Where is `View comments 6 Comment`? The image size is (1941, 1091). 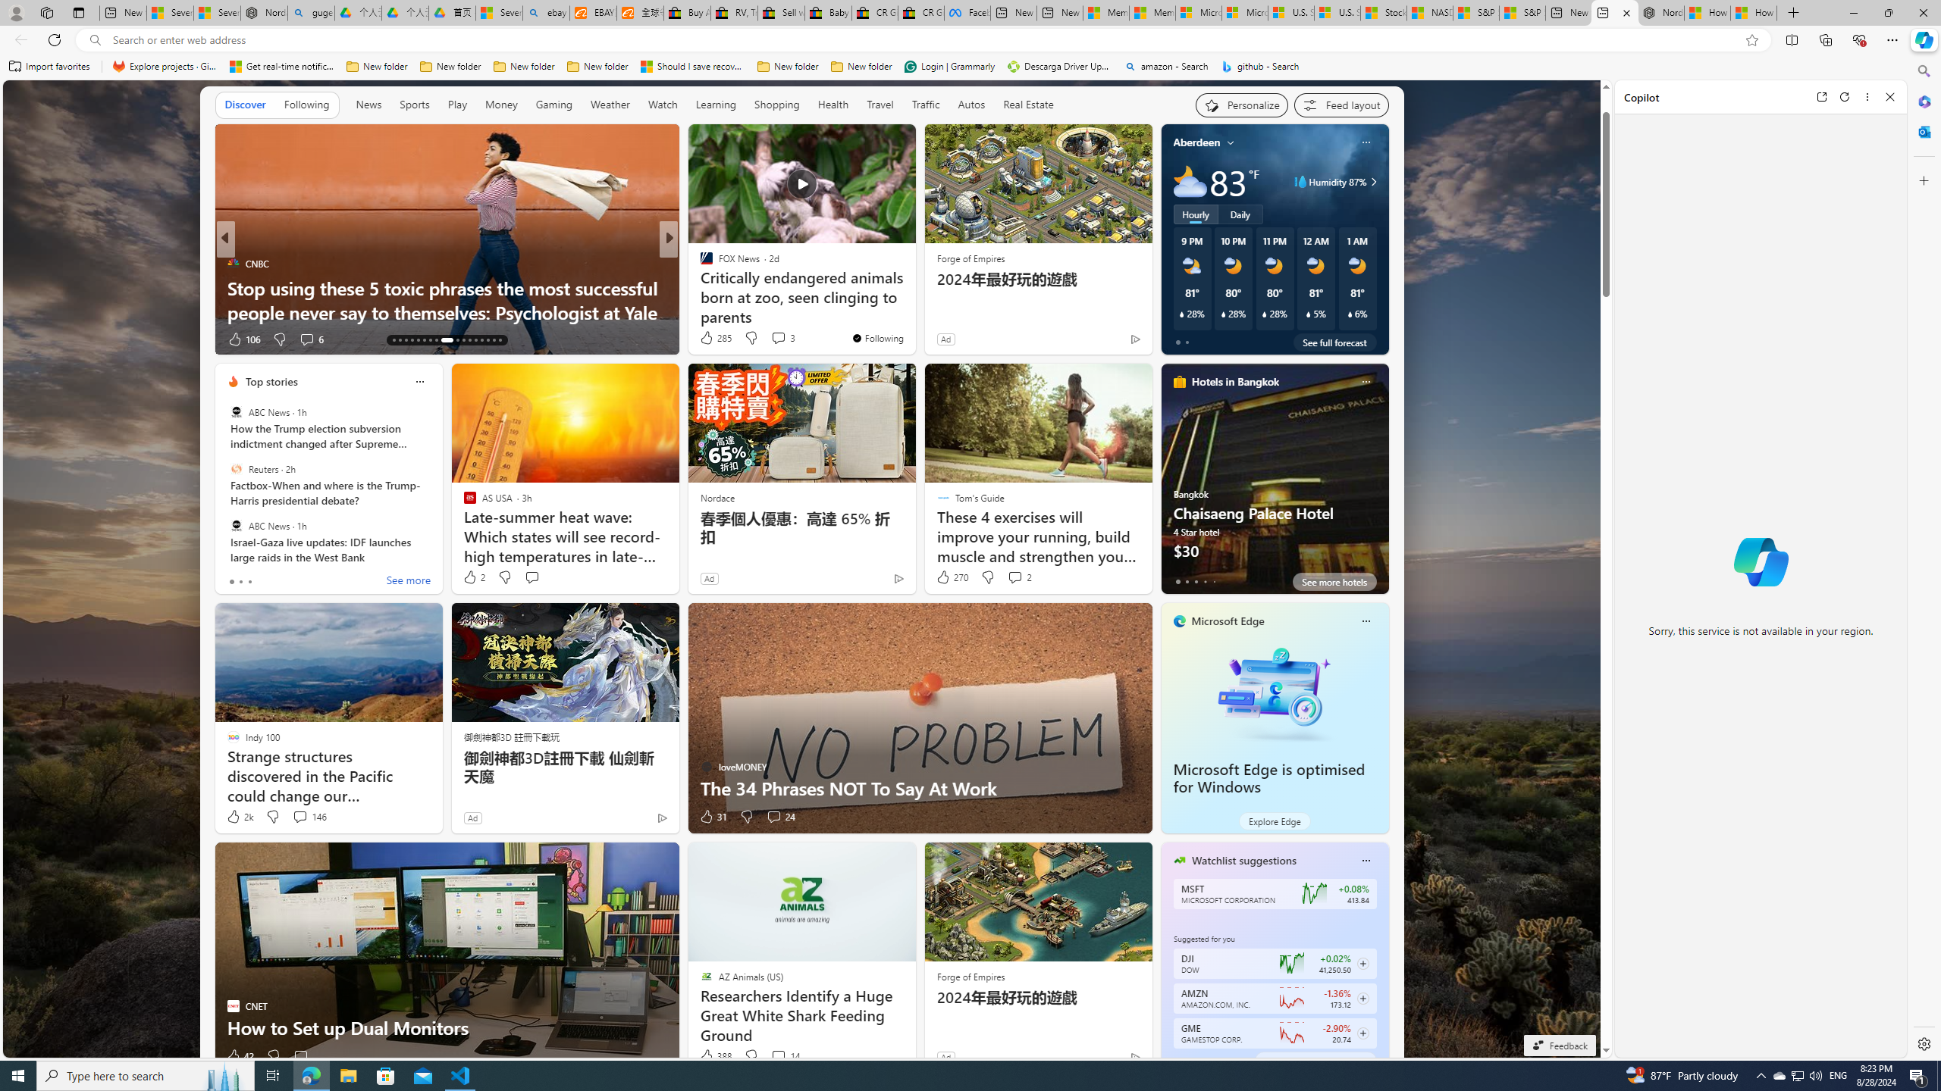 View comments 6 Comment is located at coordinates (774, 338).